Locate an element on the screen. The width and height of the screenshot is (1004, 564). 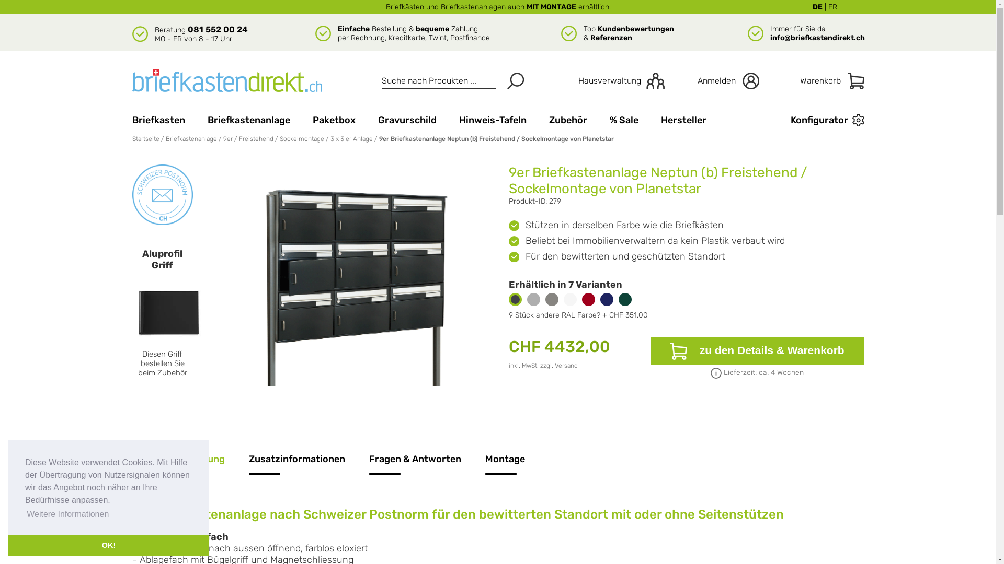
Briefkastenanlage is located at coordinates (191, 139).